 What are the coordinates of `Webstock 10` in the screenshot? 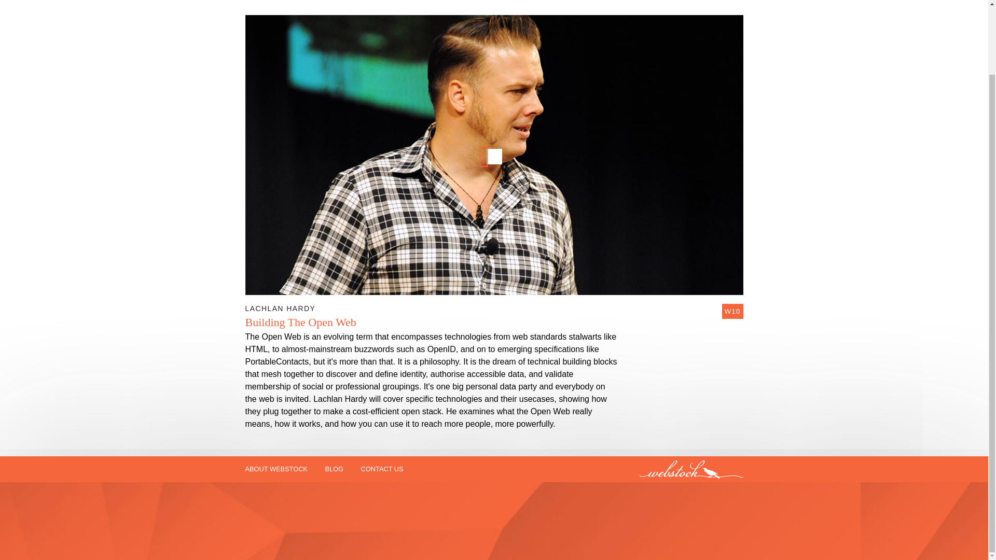 It's located at (732, 311).